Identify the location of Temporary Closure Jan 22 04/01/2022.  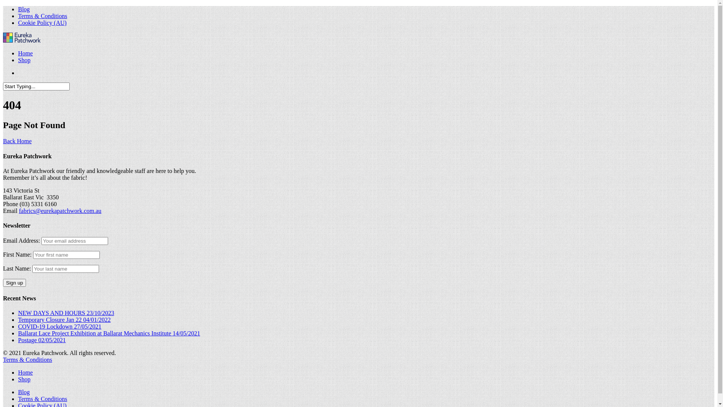
(64, 320).